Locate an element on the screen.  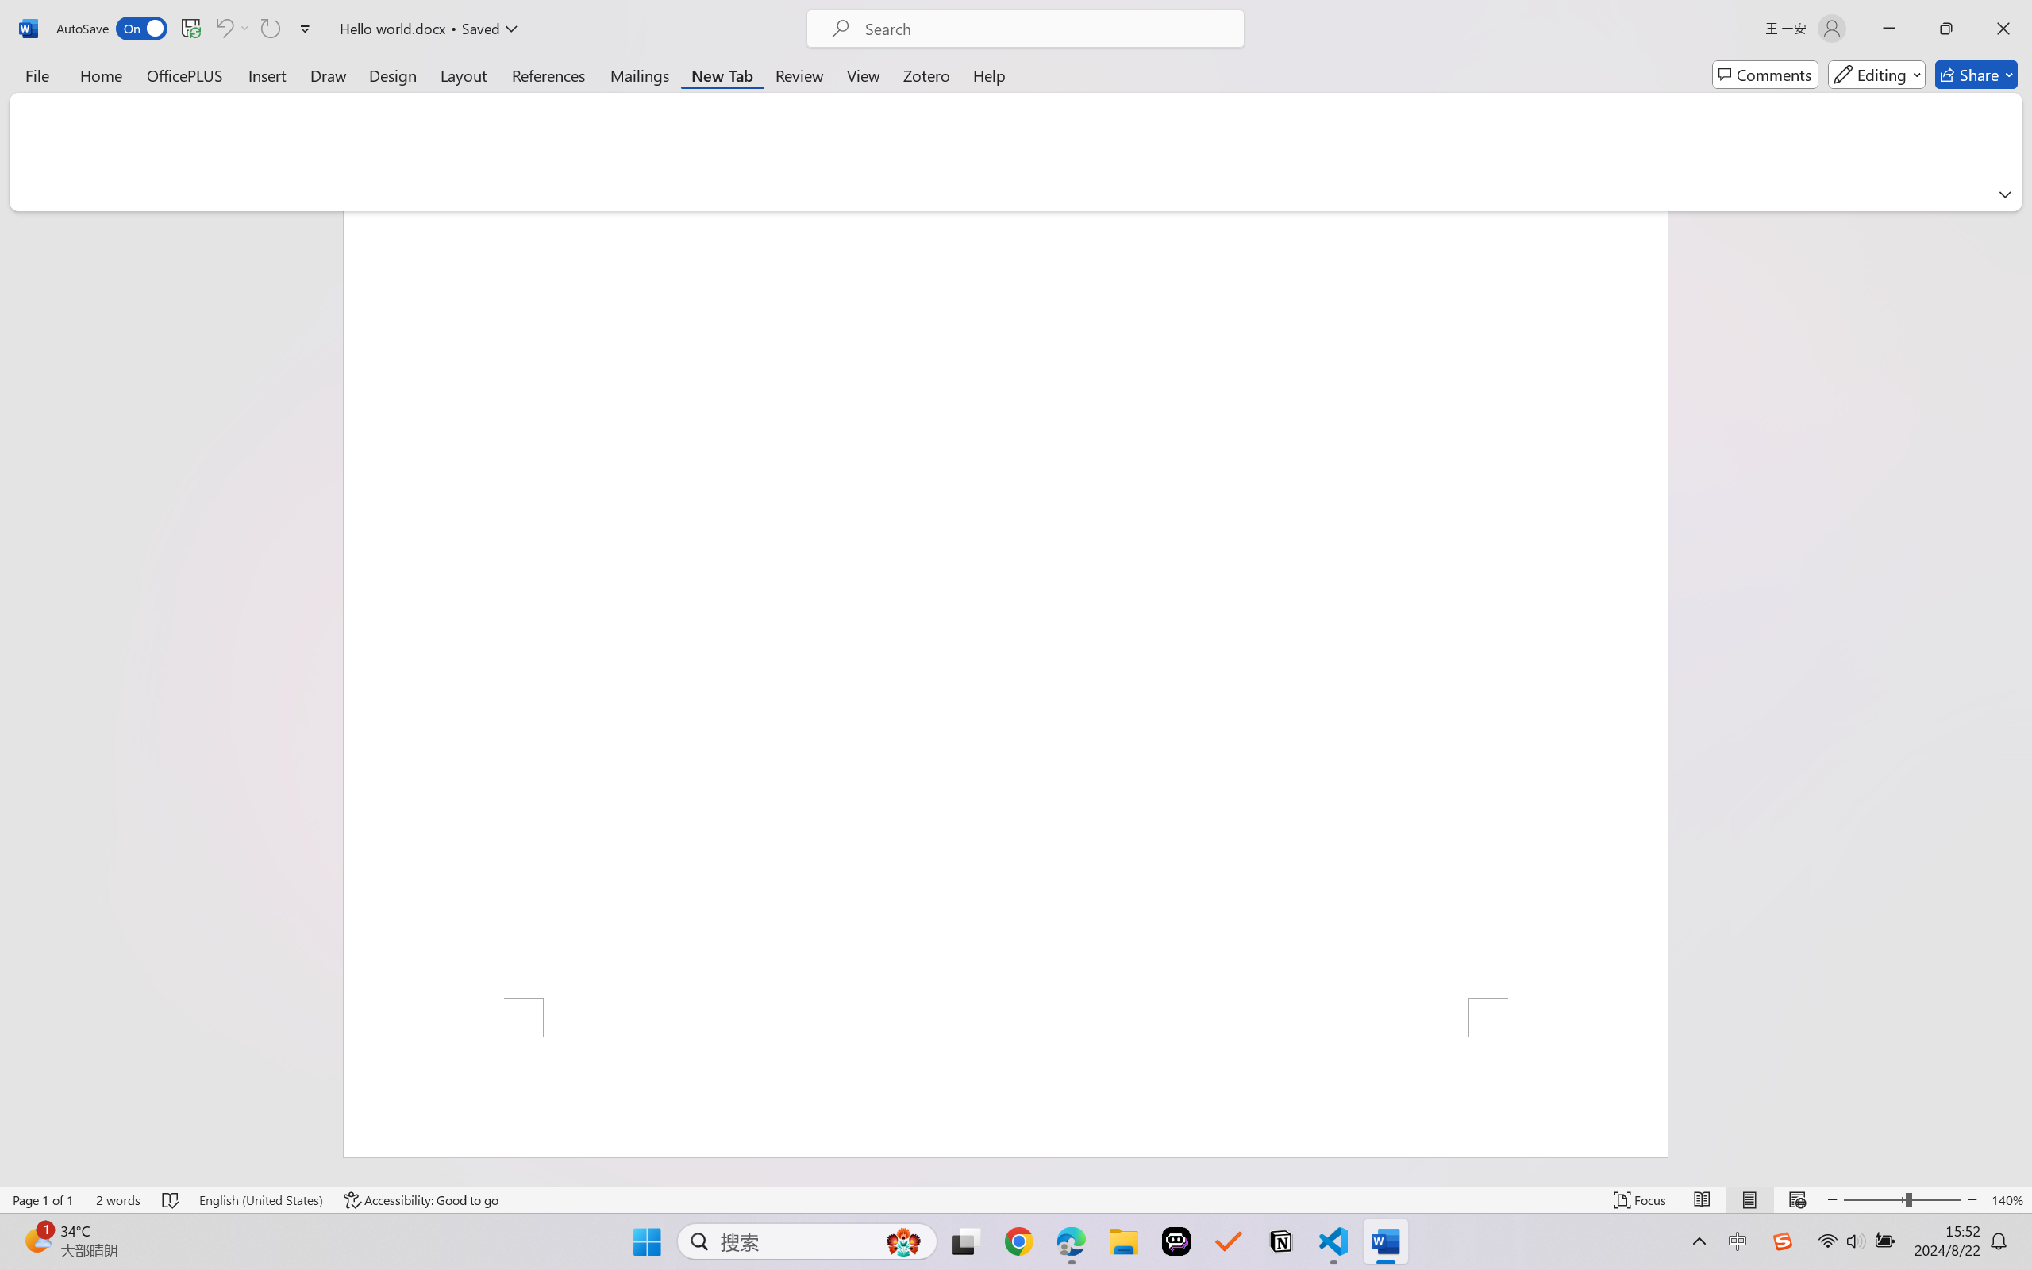
Comments is located at coordinates (1765, 75).